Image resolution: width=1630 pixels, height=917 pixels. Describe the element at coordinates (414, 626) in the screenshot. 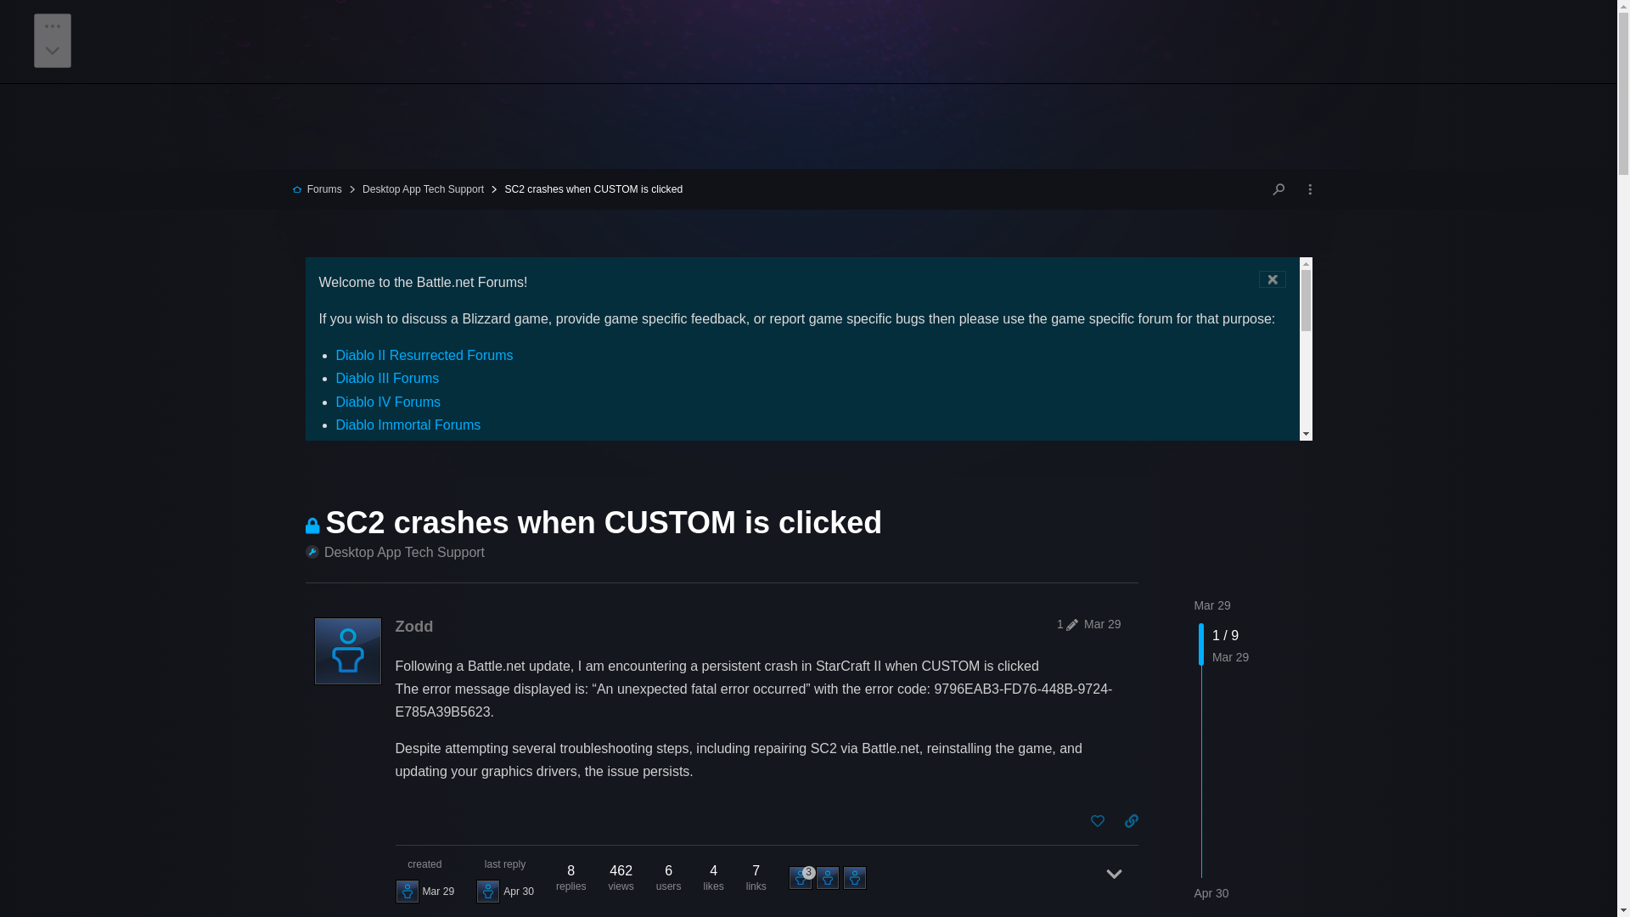

I see `Zodd` at that location.